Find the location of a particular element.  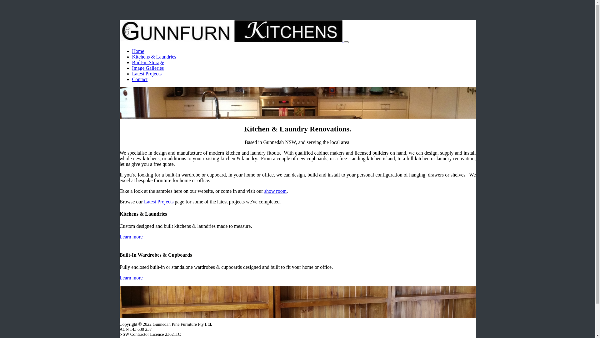

Home is located at coordinates (138, 51).